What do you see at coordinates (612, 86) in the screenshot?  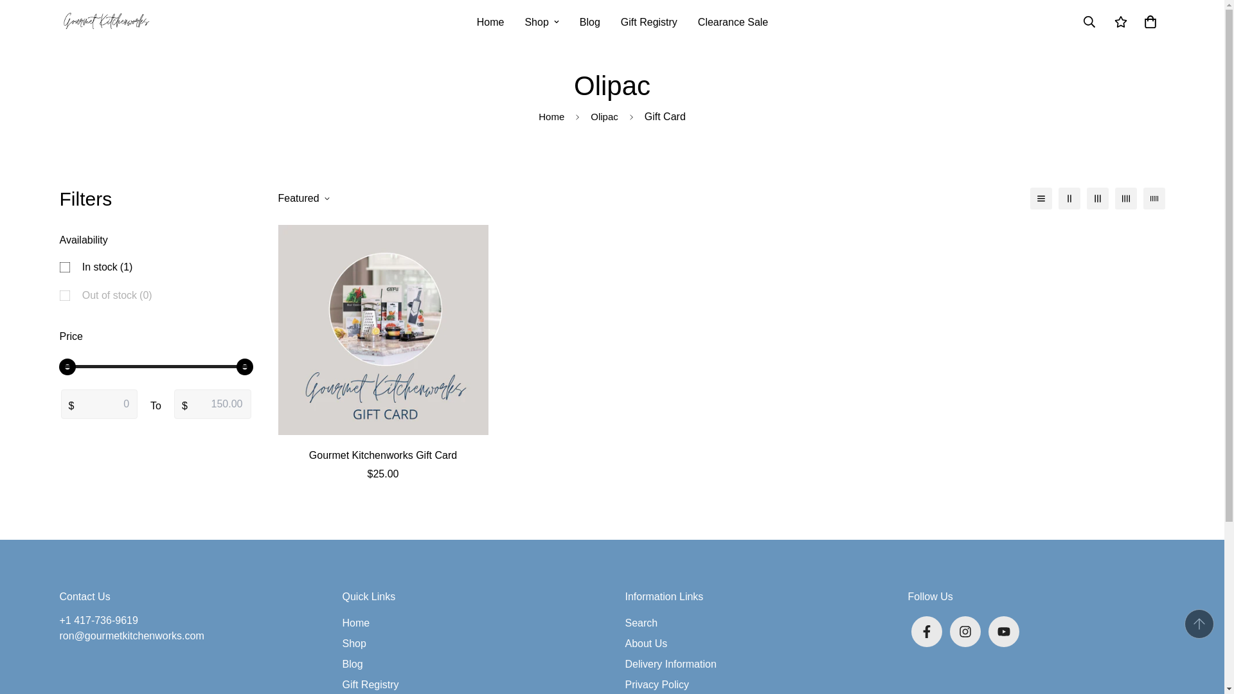 I see `Olipac` at bounding box center [612, 86].